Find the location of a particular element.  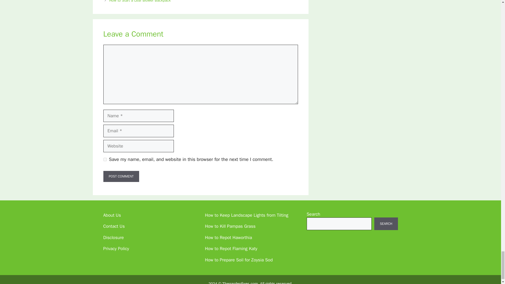

How to Repot Haworthia is located at coordinates (228, 237).